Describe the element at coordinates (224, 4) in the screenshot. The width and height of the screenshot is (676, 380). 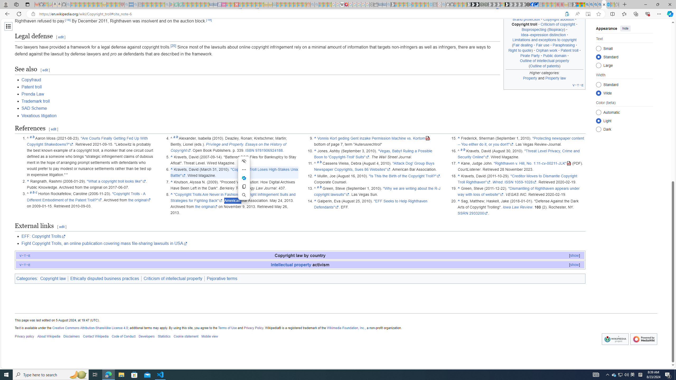
I see `Jobs - lastminute.com Investor Portal - Sleeping` at that location.